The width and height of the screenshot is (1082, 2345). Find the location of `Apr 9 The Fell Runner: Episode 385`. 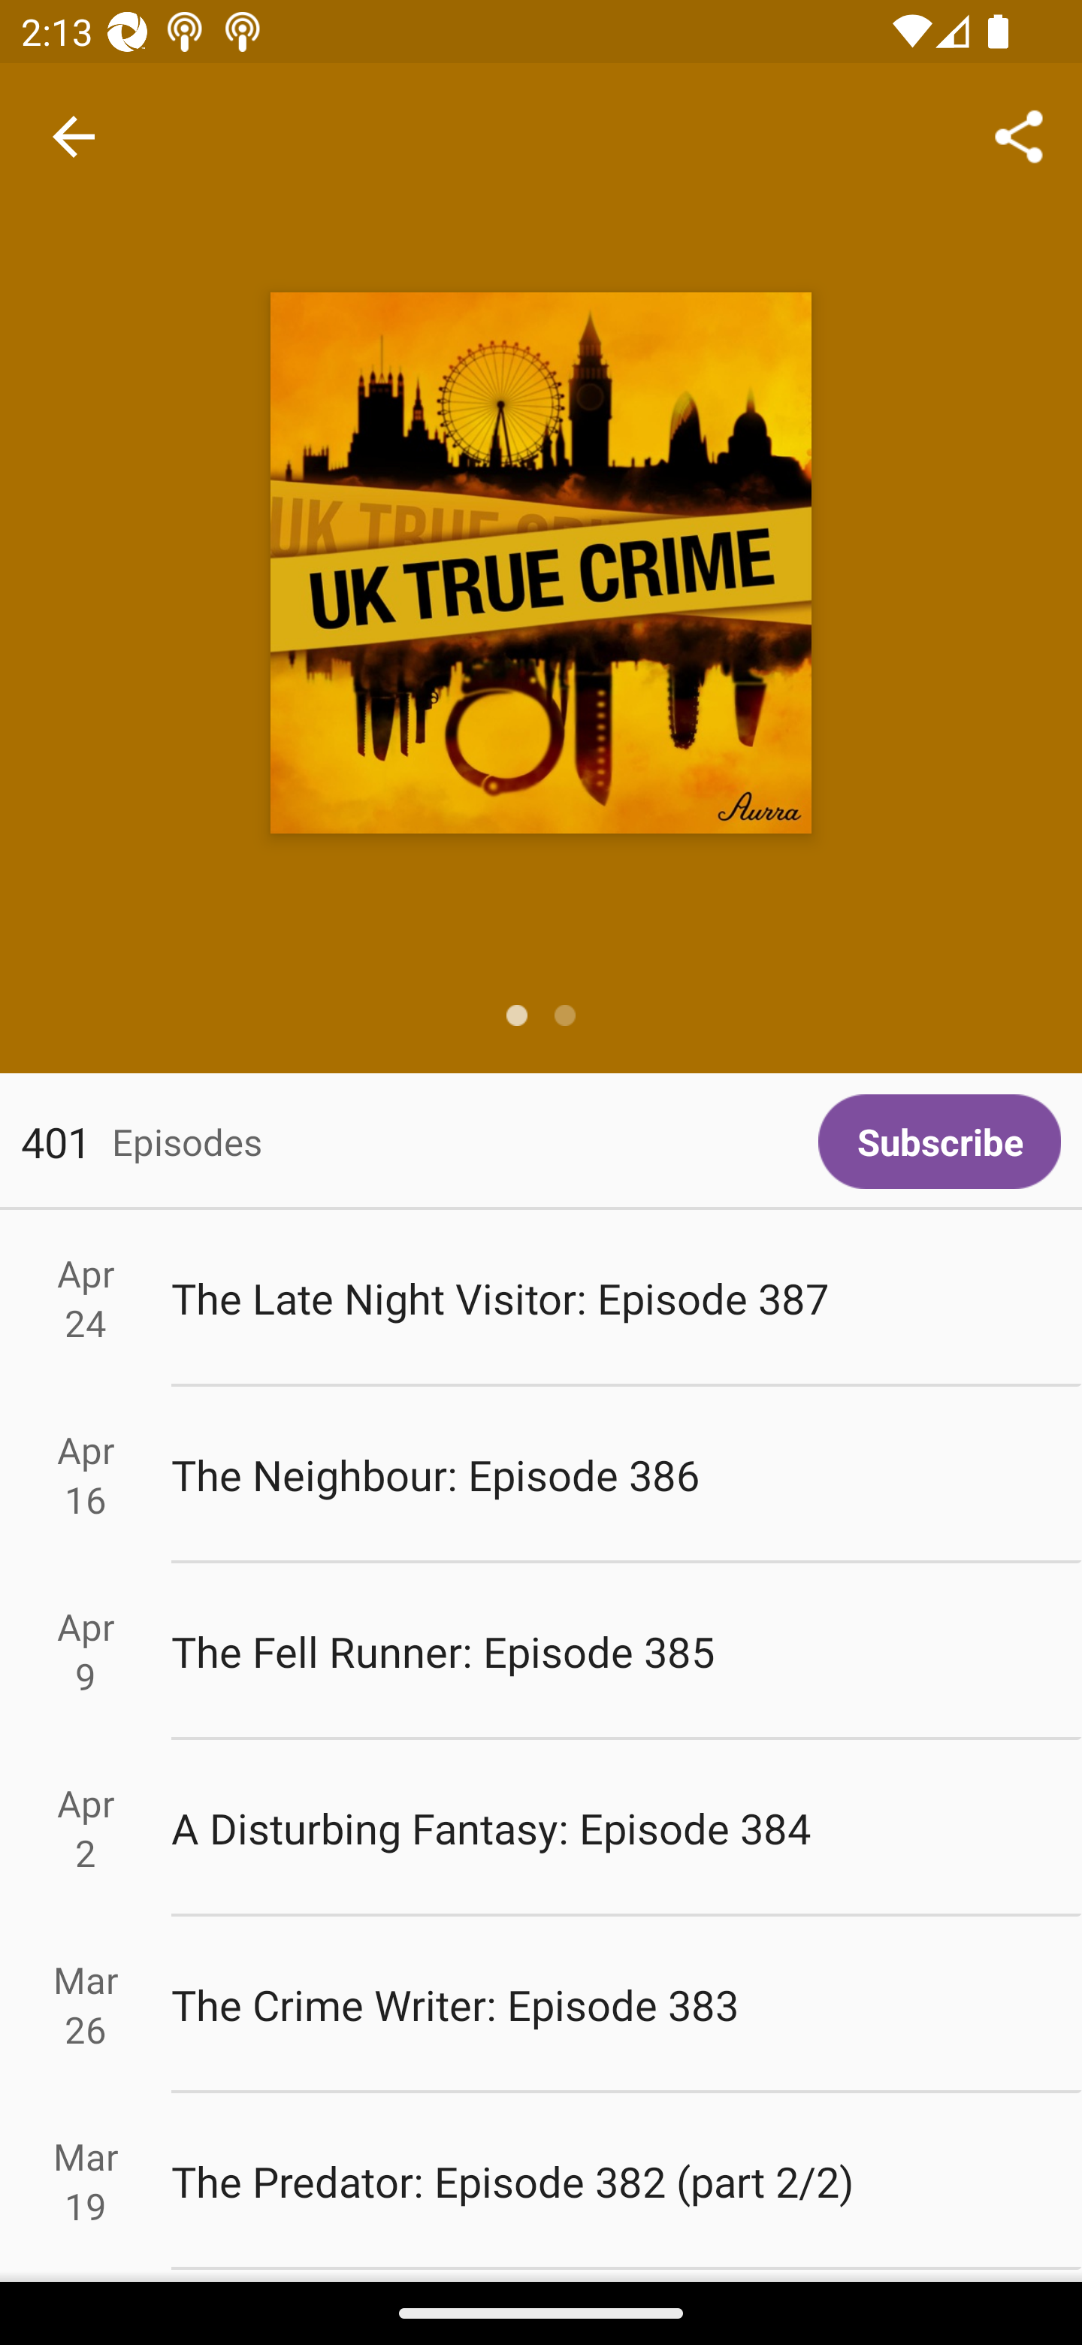

Apr 9 The Fell Runner: Episode 385 is located at coordinates (541, 1652).